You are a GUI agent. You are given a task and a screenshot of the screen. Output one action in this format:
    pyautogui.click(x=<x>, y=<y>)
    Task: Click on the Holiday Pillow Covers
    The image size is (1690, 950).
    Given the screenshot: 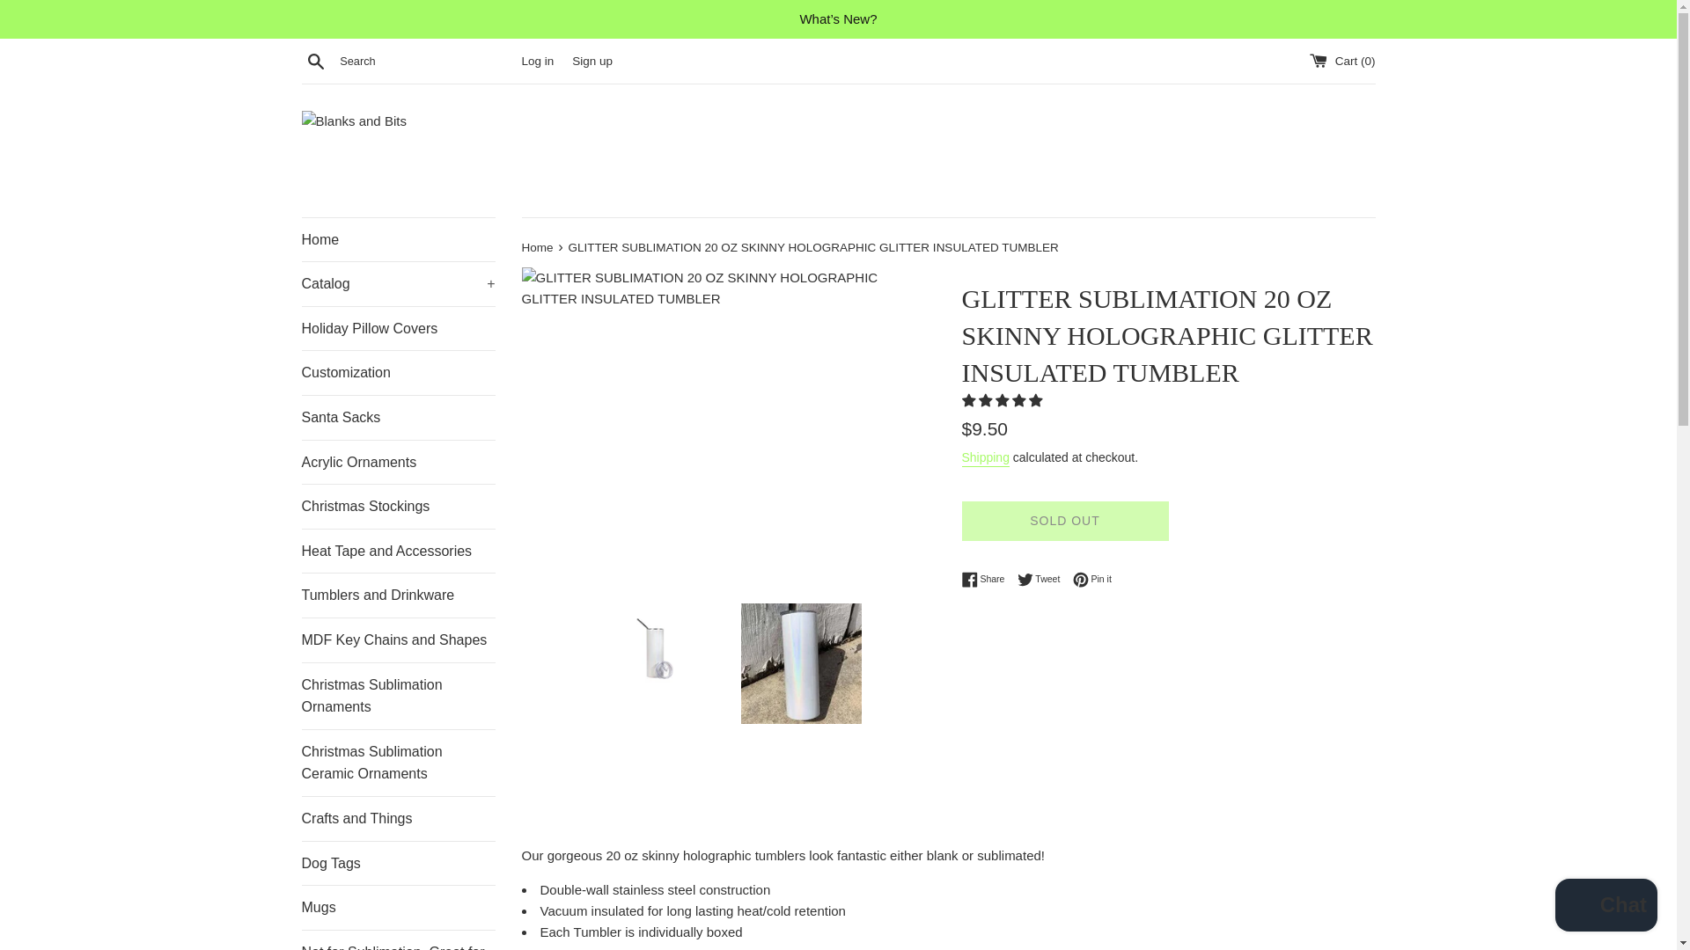 What is the action you would take?
    pyautogui.click(x=398, y=328)
    